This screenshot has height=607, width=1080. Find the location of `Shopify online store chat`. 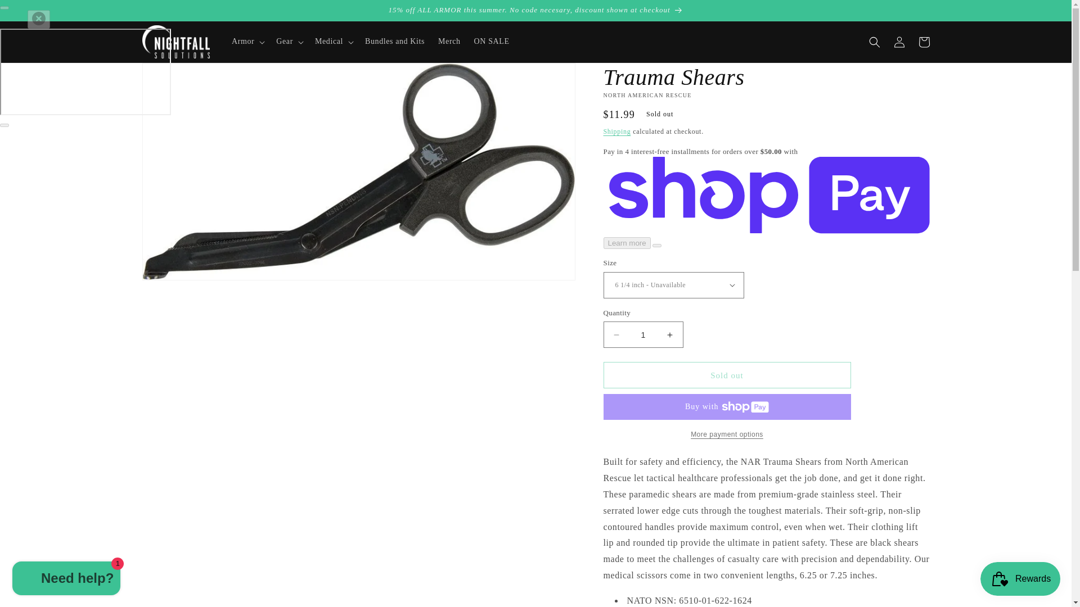

Shopify online store chat is located at coordinates (66, 579).